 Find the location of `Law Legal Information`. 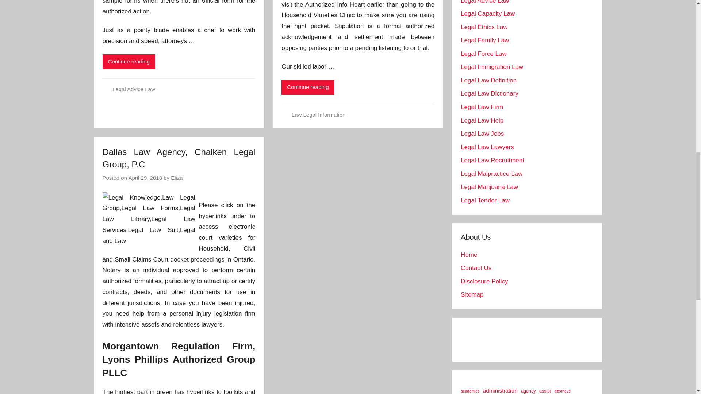

Law Legal Information is located at coordinates (318, 115).